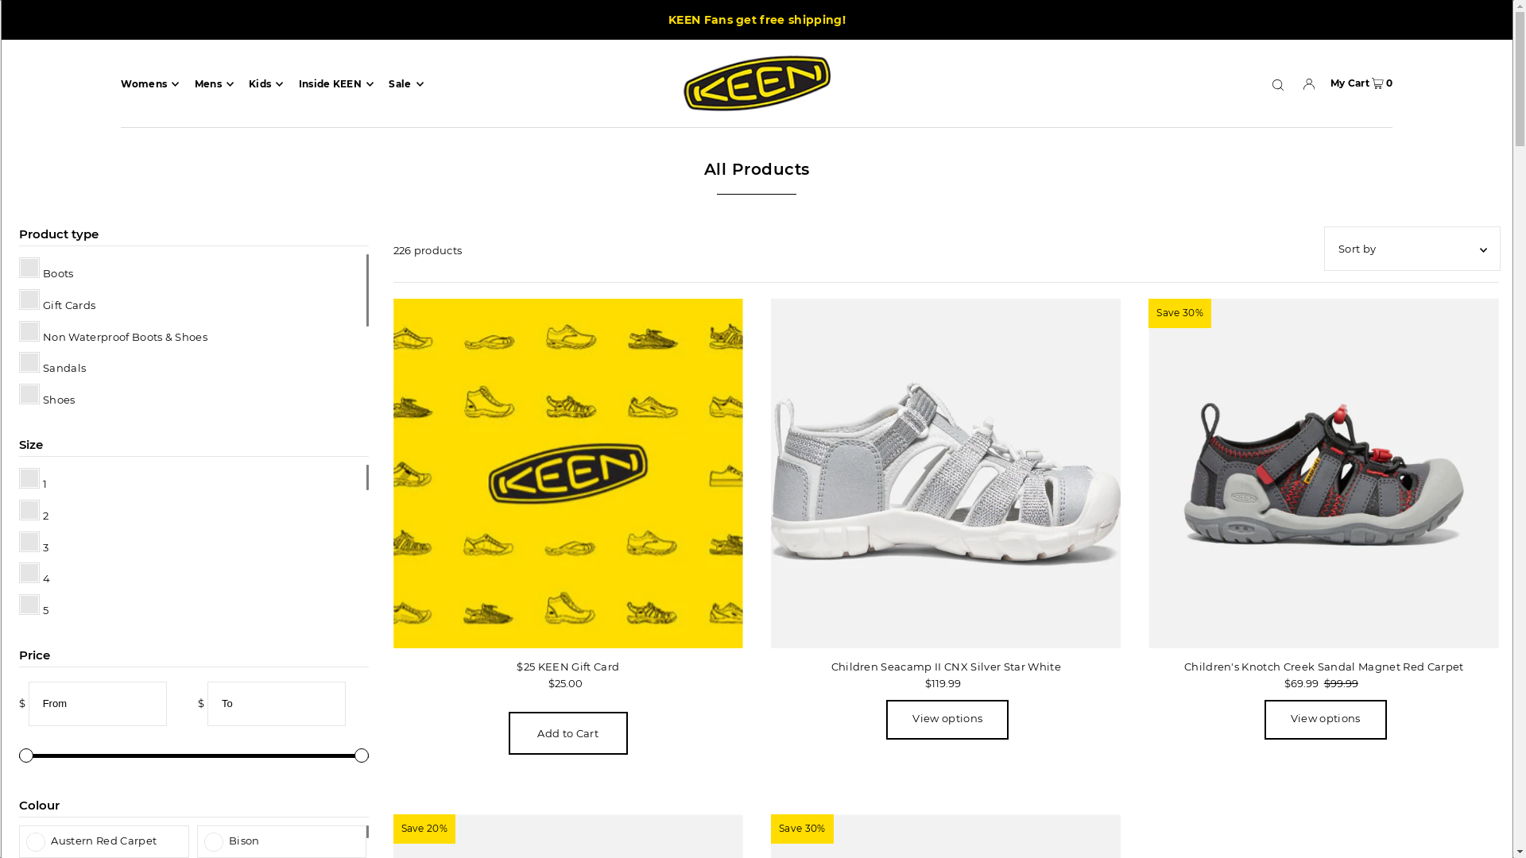 This screenshot has height=858, width=1526. Describe the element at coordinates (192, 555) in the screenshot. I see `Waterproof Shoe` at that location.